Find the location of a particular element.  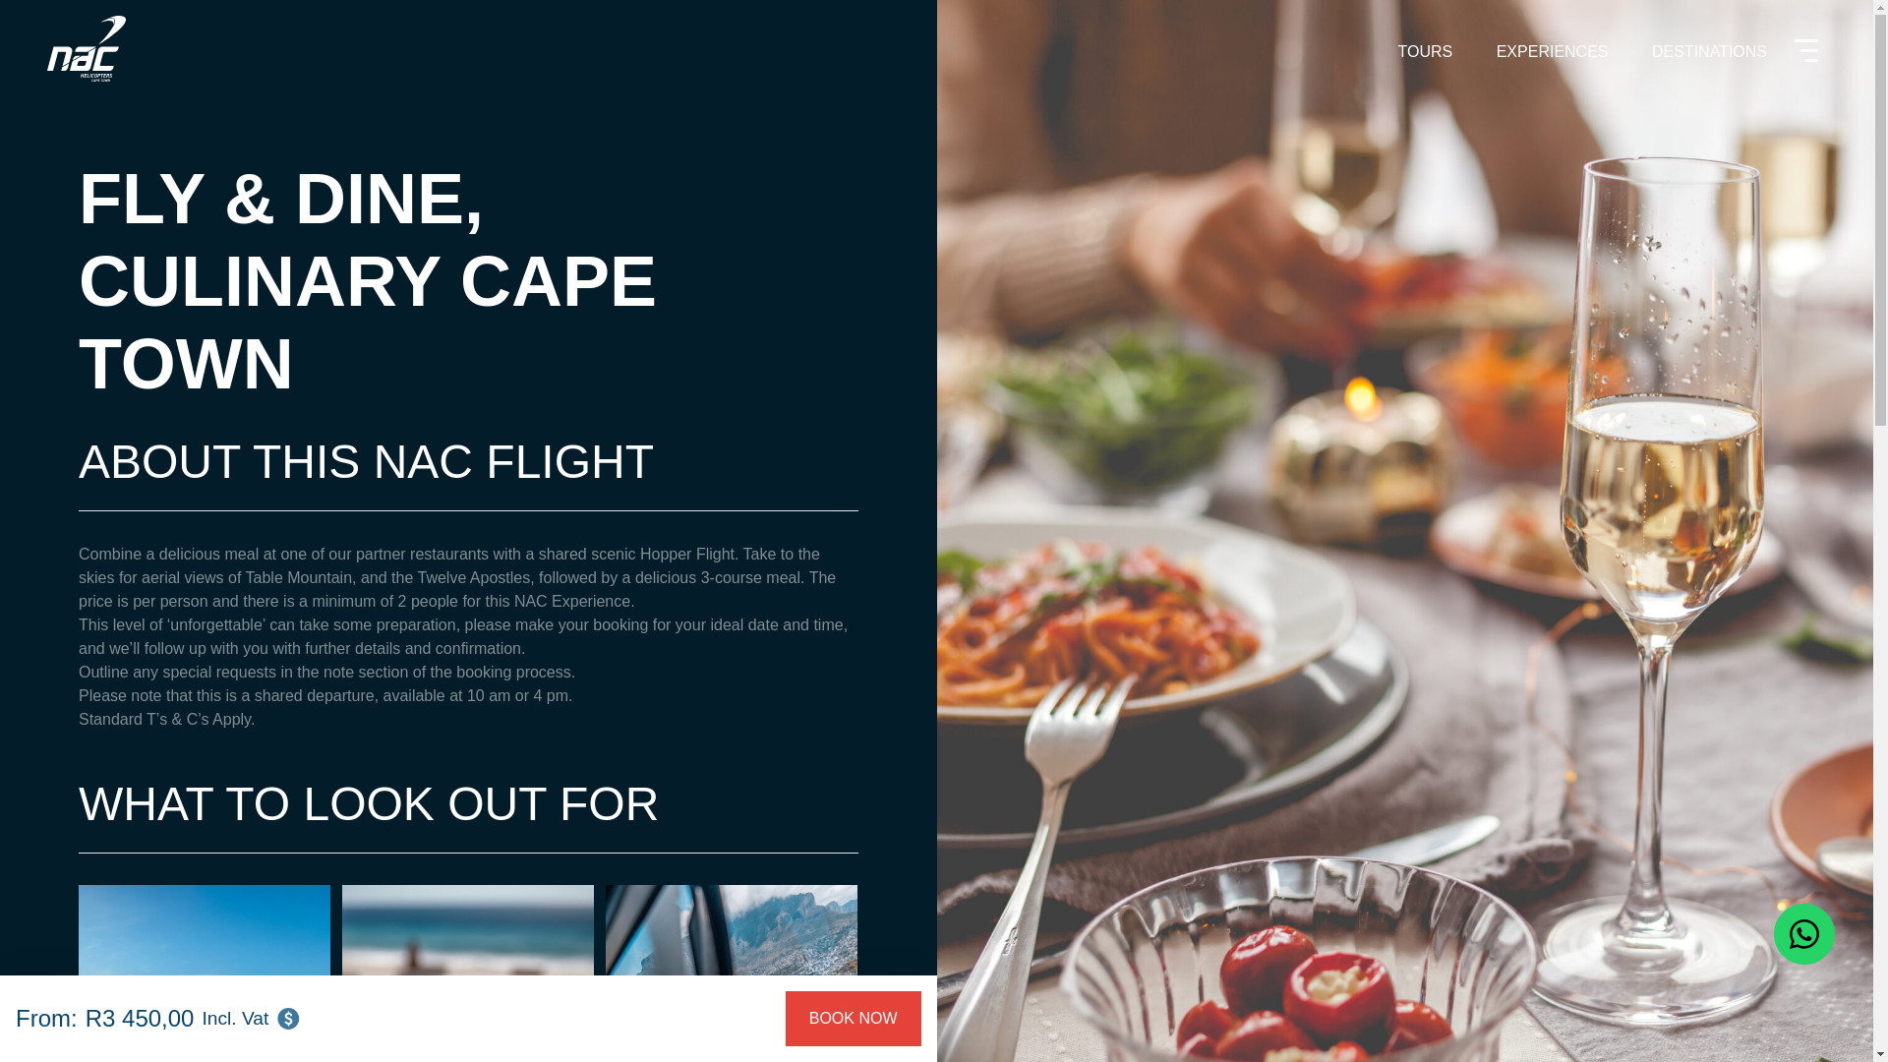

BOOK NOW is located at coordinates (853, 1018).